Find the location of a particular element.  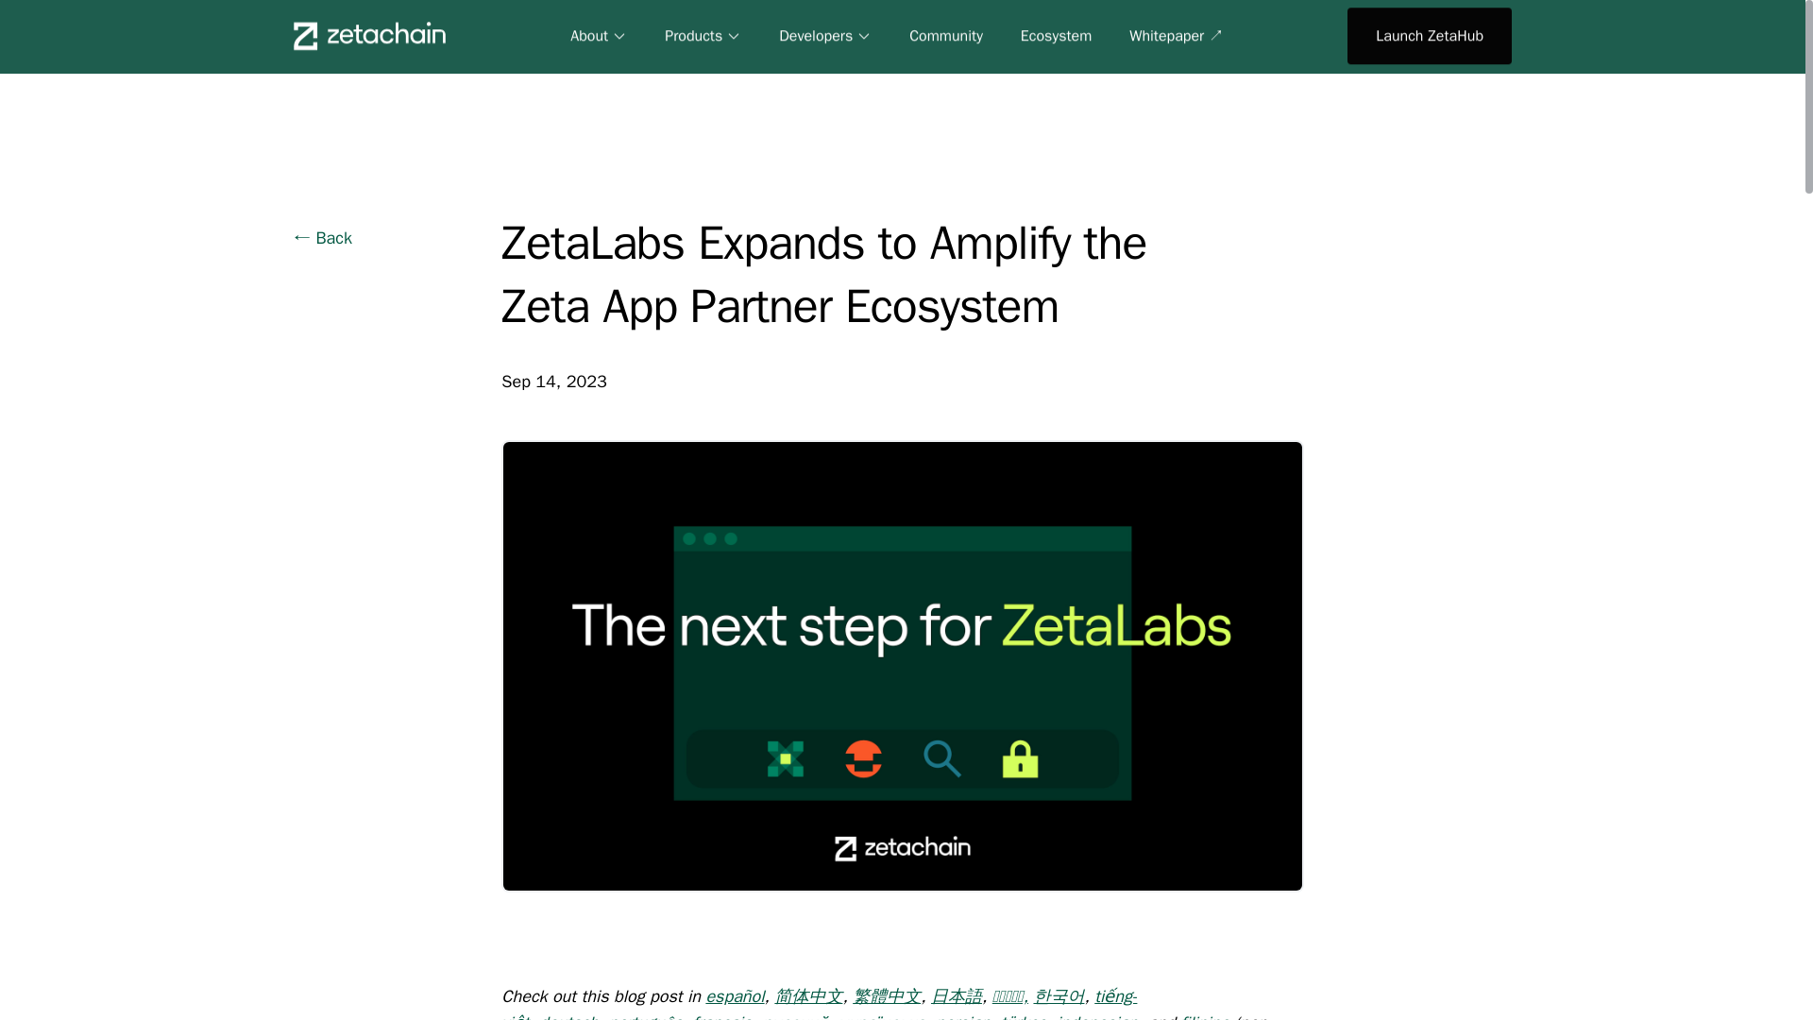

Ecosystem is located at coordinates (1056, 36).